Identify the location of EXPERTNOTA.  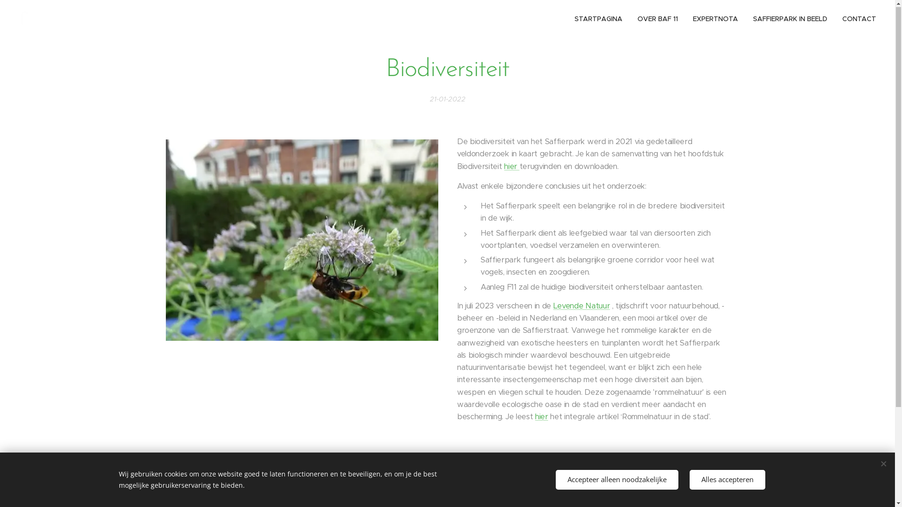
(715, 19).